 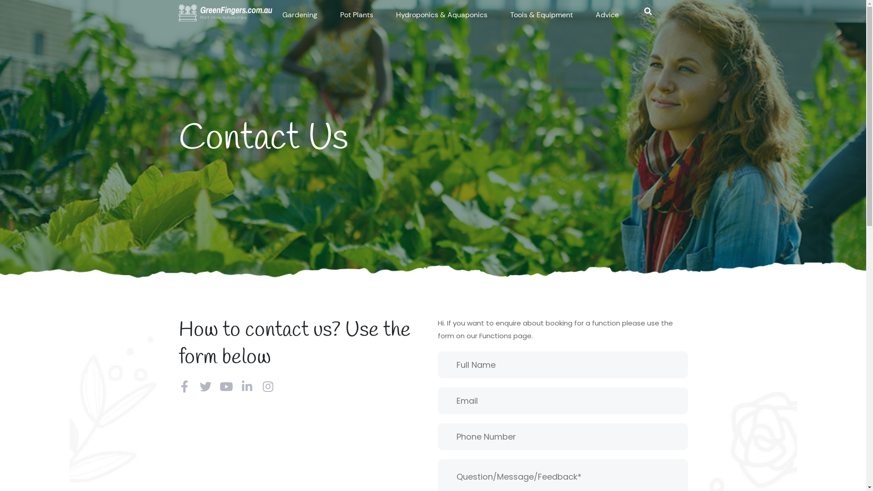 What do you see at coordinates (441, 15) in the screenshot?
I see `Hydroponics & Aquaponics` at bounding box center [441, 15].